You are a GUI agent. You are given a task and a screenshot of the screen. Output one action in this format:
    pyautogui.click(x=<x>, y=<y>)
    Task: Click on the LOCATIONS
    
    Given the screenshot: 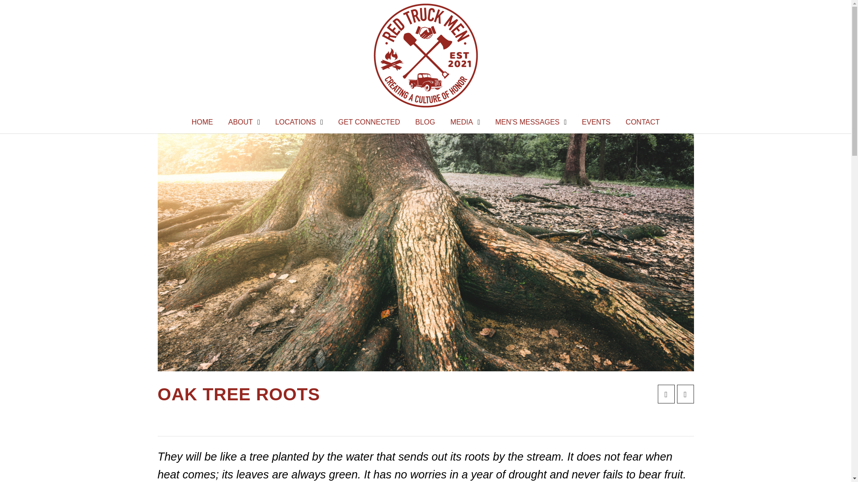 What is the action you would take?
    pyautogui.click(x=299, y=122)
    